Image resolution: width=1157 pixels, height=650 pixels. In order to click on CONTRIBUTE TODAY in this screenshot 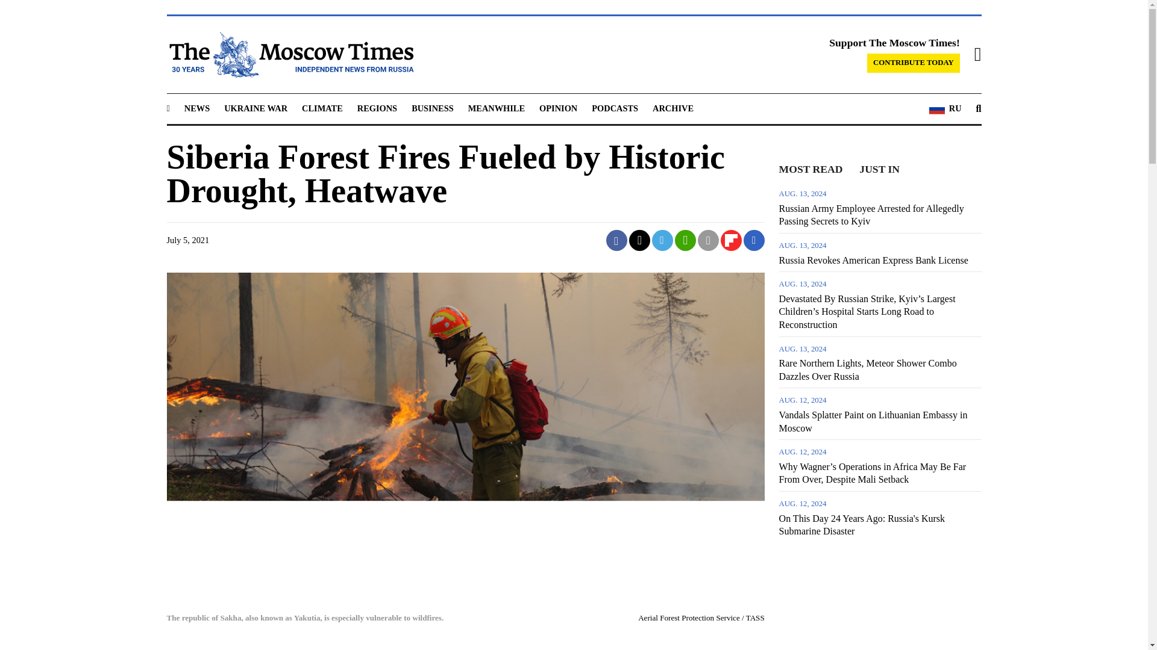, I will do `click(914, 63)`.